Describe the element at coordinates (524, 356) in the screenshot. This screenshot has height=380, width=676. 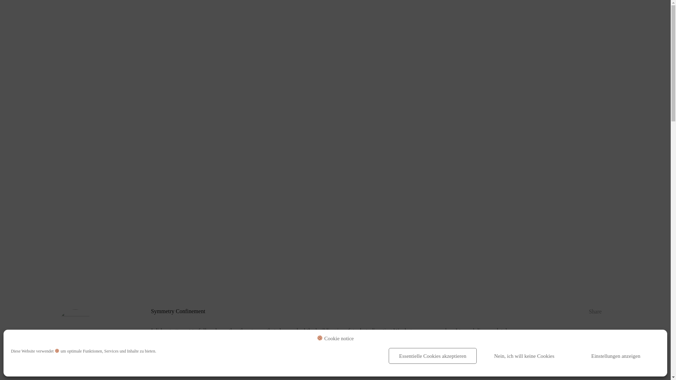
I see `Nein, ich will keine Cookies` at that location.